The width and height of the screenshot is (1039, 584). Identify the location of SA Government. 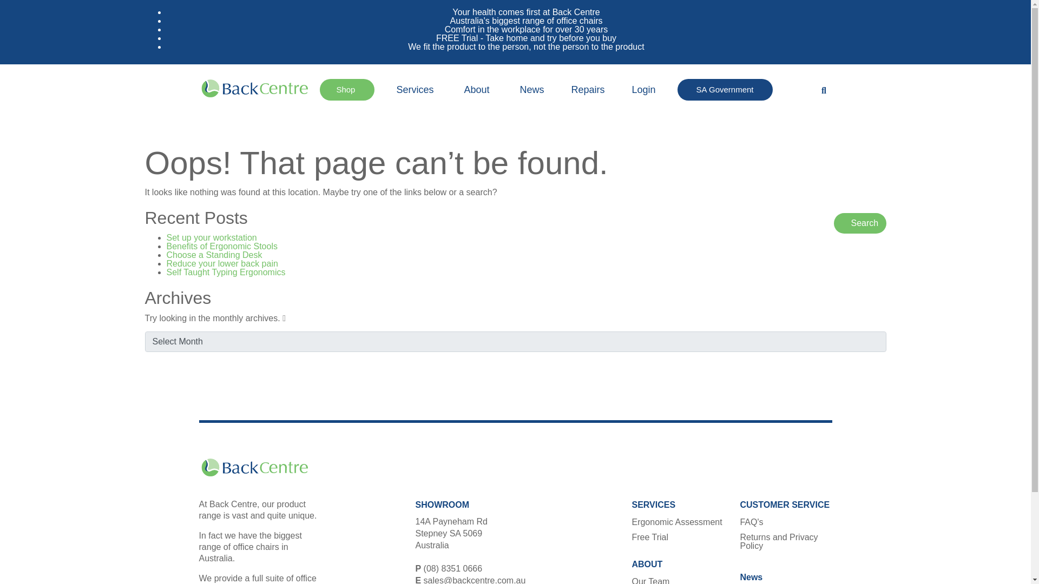
(725, 89).